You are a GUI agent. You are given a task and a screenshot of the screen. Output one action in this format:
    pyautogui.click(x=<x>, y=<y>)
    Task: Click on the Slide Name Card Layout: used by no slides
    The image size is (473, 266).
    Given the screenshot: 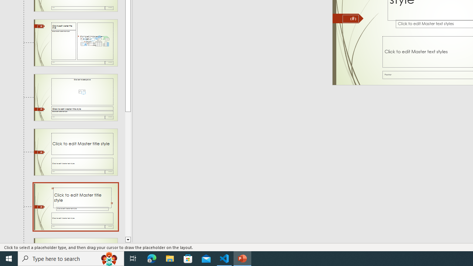 What is the action you would take?
    pyautogui.click(x=75, y=241)
    